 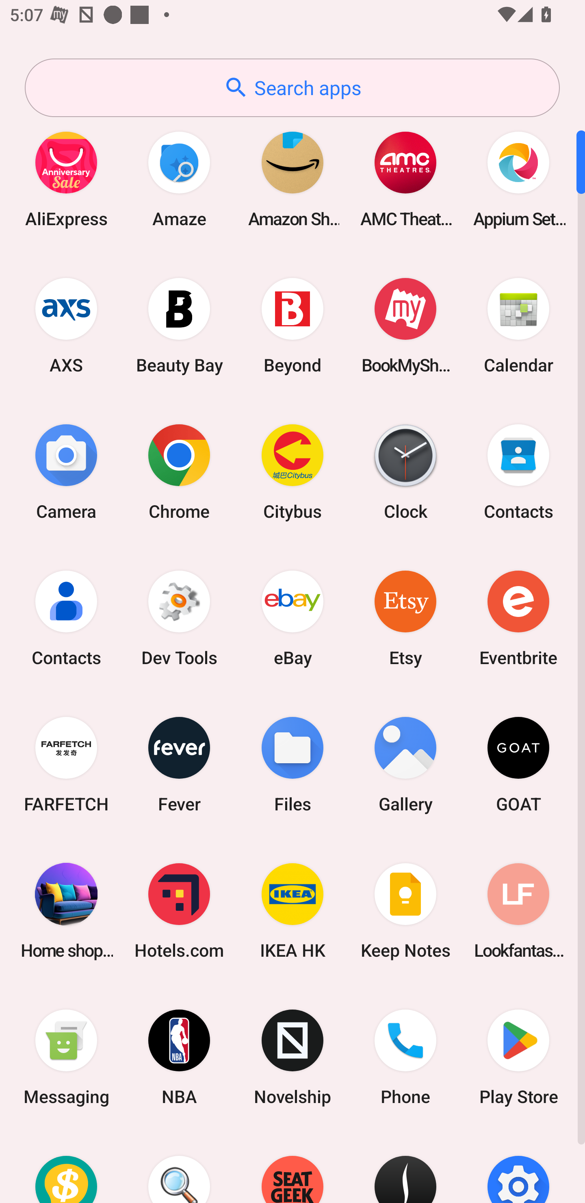 What do you see at coordinates (292, 764) in the screenshot?
I see `Files` at bounding box center [292, 764].